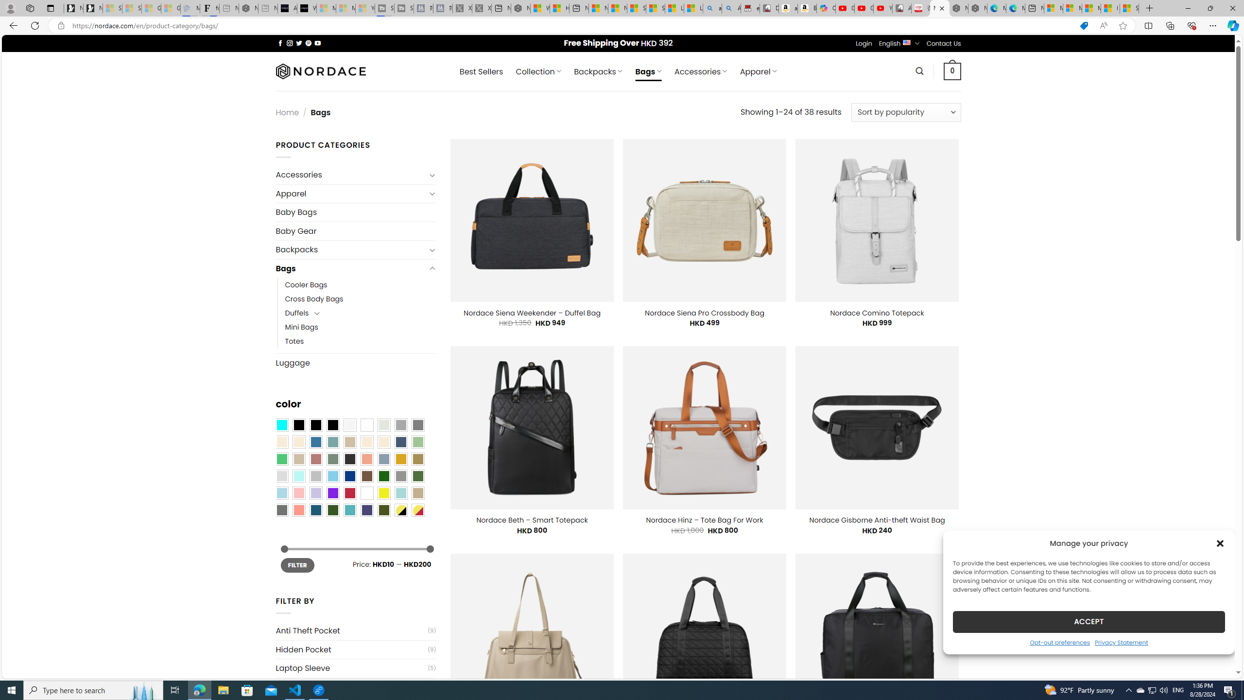 This screenshot has height=700, width=1244. I want to click on Totes, so click(294, 341).